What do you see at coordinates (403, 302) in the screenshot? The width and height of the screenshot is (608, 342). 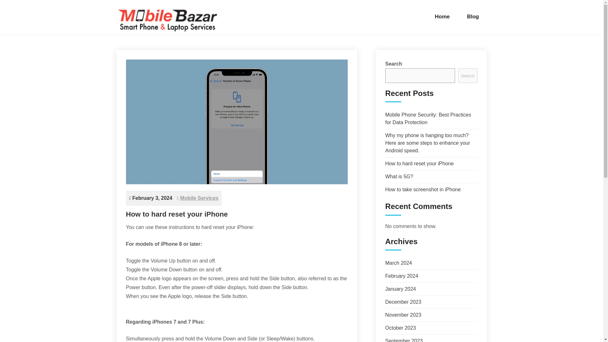 I see `December 2023` at bounding box center [403, 302].